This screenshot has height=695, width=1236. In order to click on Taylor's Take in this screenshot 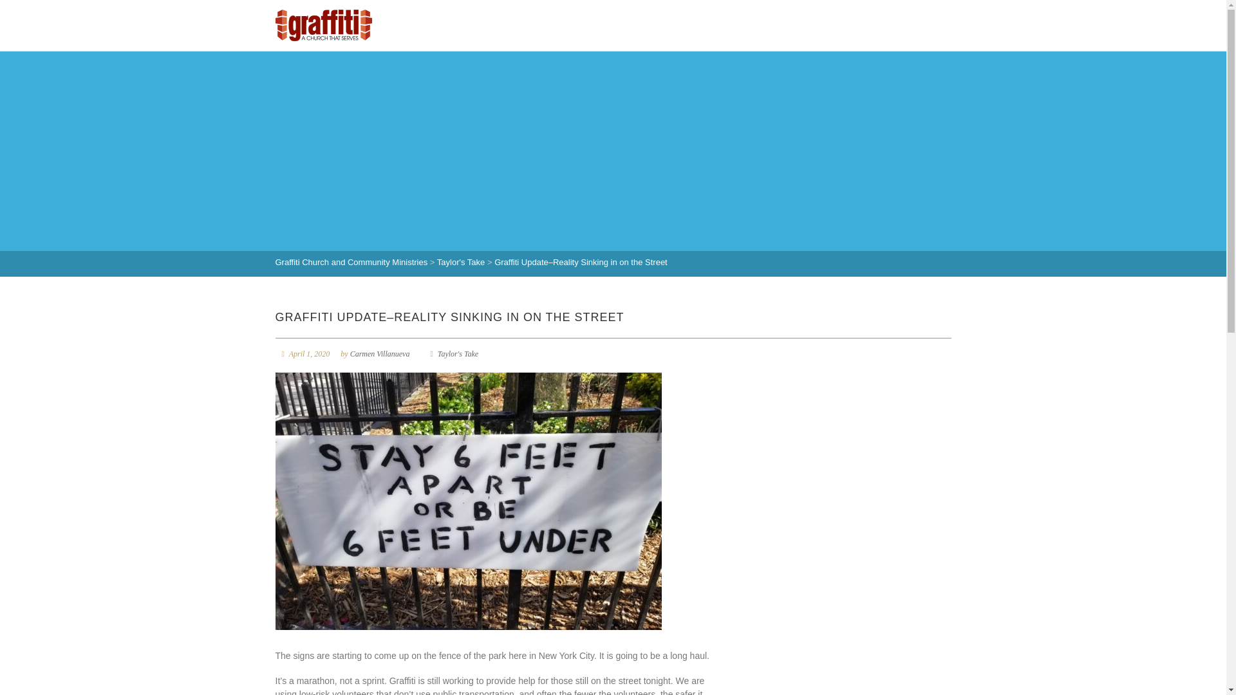, I will do `click(461, 261)`.